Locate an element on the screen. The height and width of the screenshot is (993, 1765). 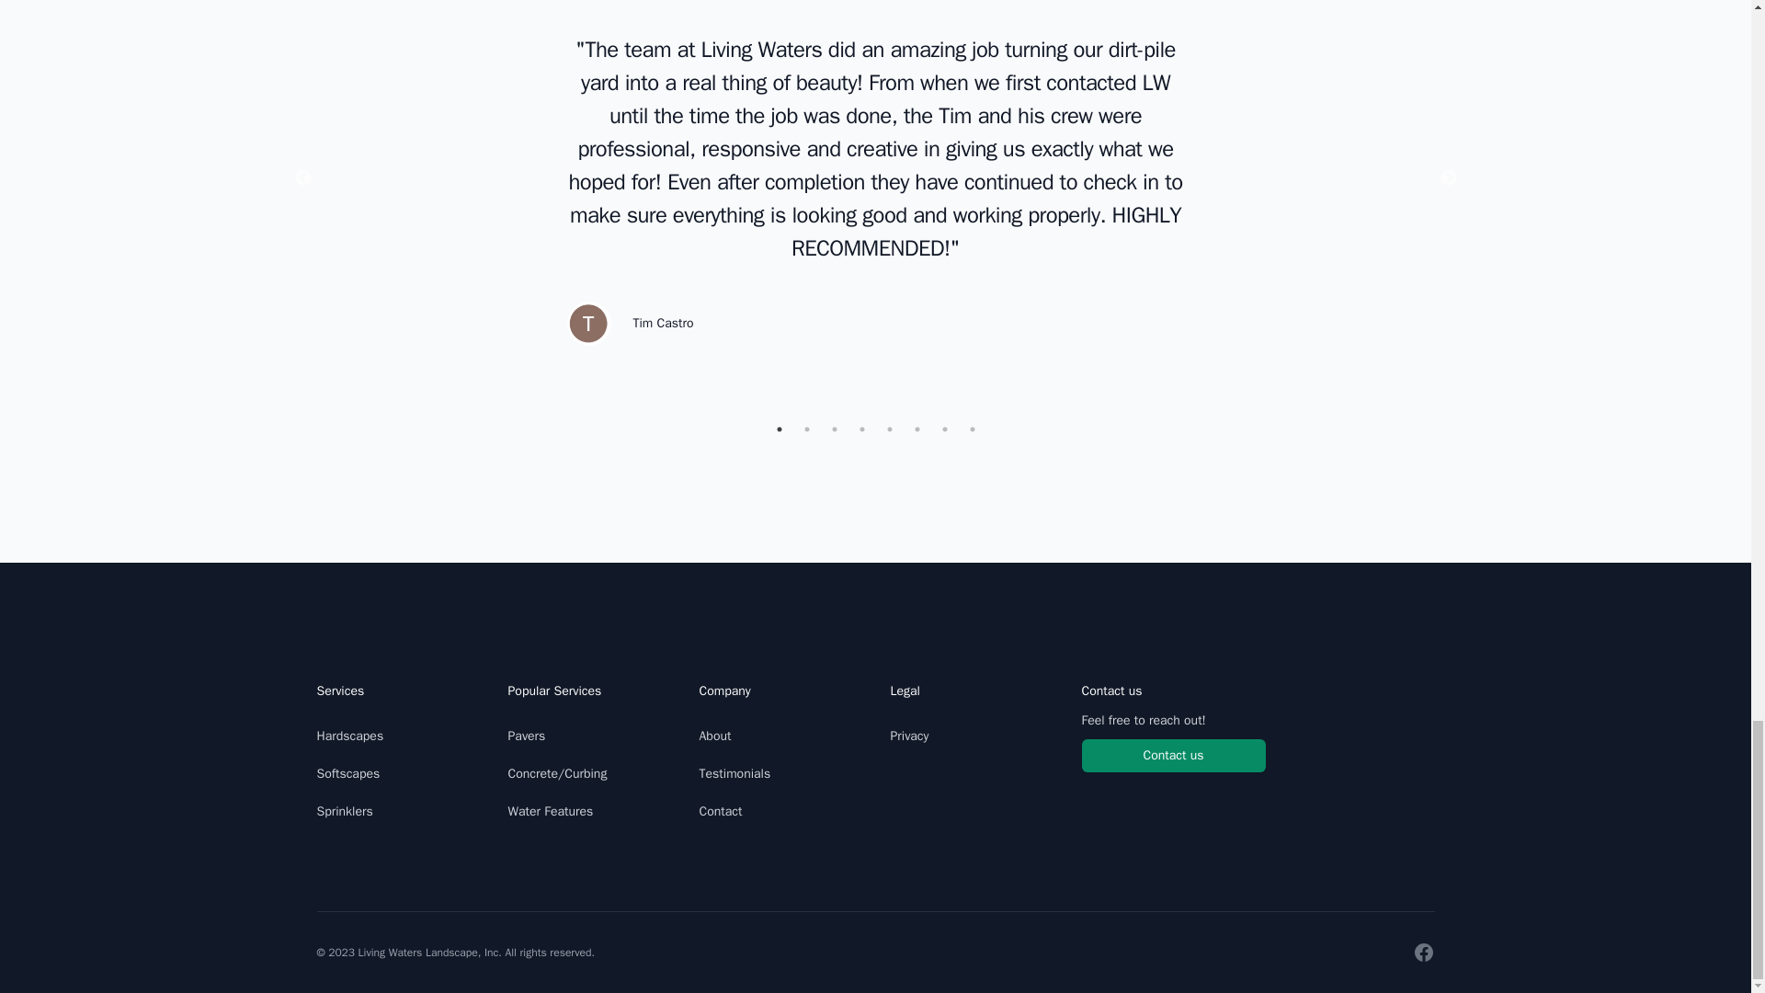
Contact is located at coordinates (720, 811).